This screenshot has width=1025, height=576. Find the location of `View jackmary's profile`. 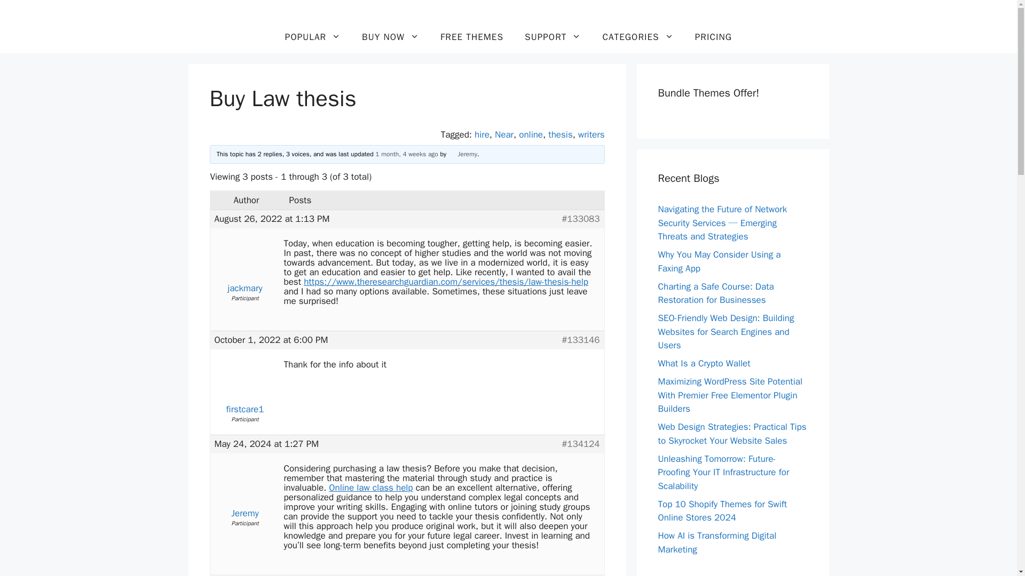

View jackmary's profile is located at coordinates (245, 283).